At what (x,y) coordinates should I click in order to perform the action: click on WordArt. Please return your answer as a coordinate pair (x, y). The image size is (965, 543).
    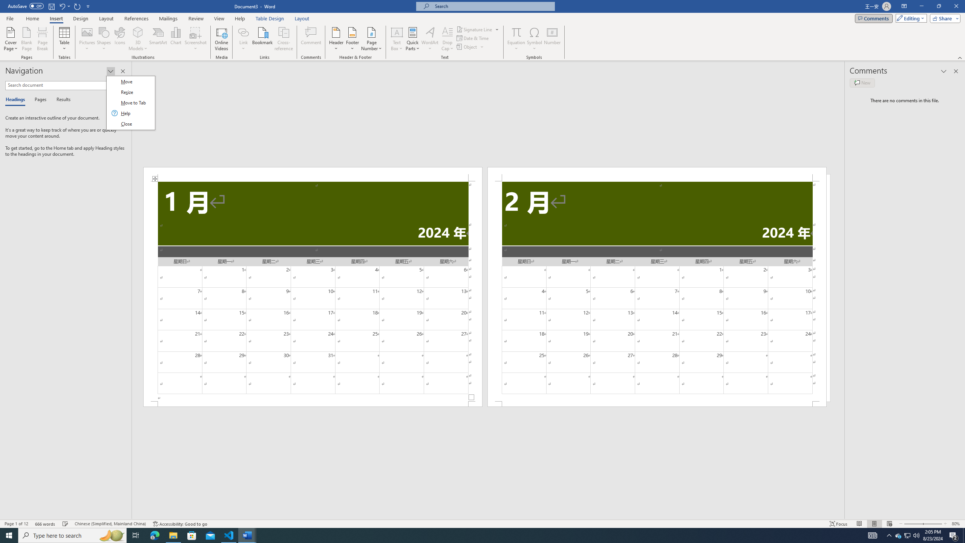
    Looking at the image, I should click on (430, 39).